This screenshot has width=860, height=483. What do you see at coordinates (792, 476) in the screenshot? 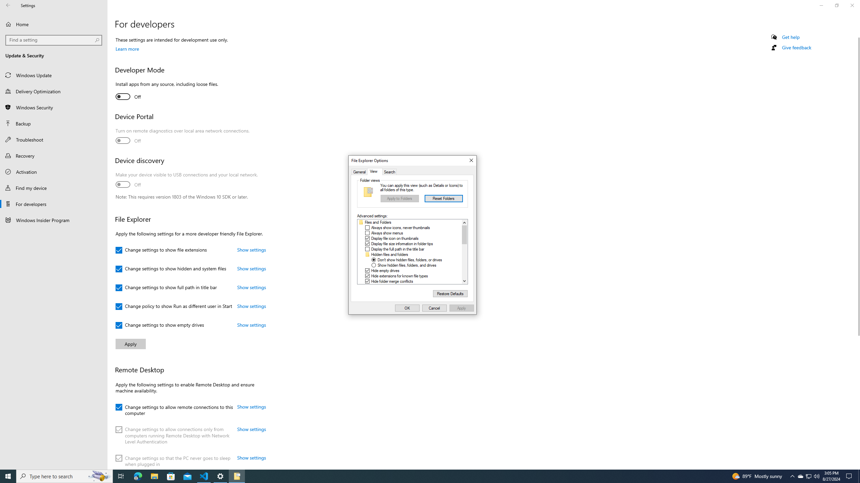
I see `Notification Chevron` at bounding box center [792, 476].